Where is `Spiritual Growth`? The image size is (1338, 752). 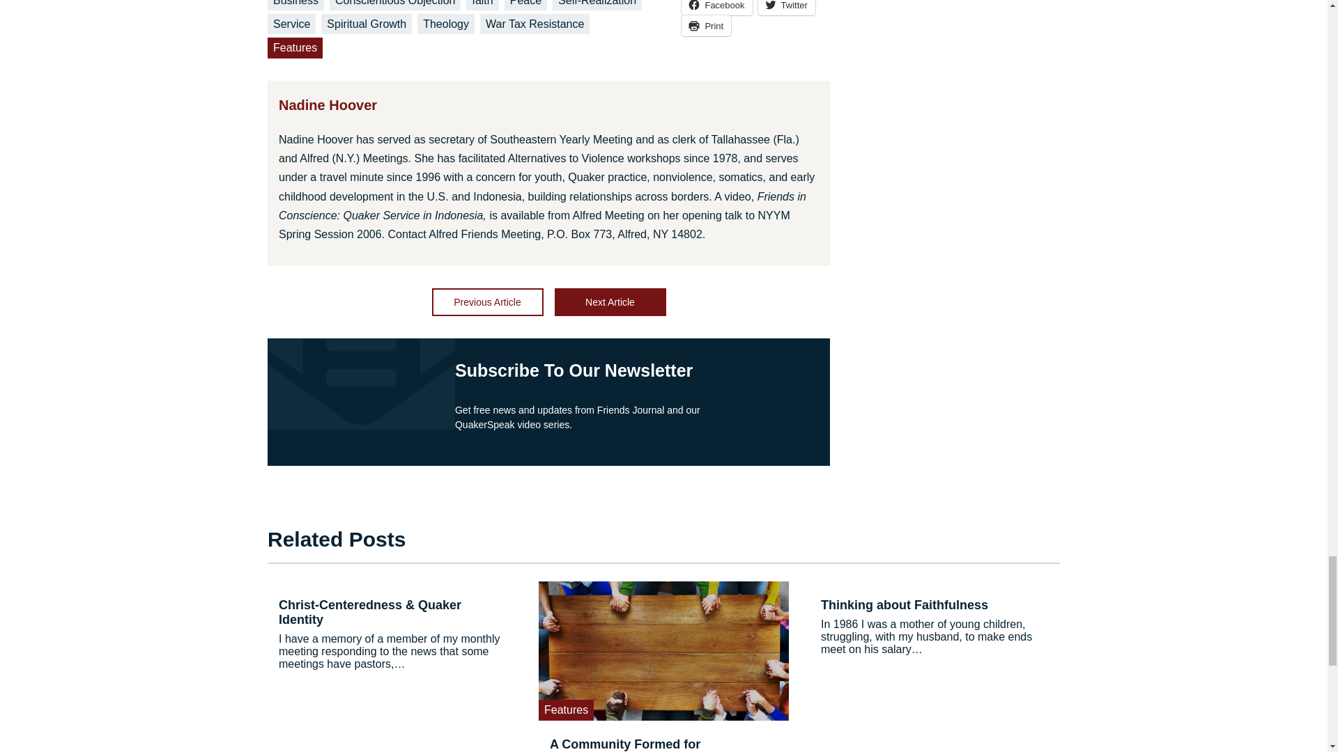 Spiritual Growth is located at coordinates (367, 24).